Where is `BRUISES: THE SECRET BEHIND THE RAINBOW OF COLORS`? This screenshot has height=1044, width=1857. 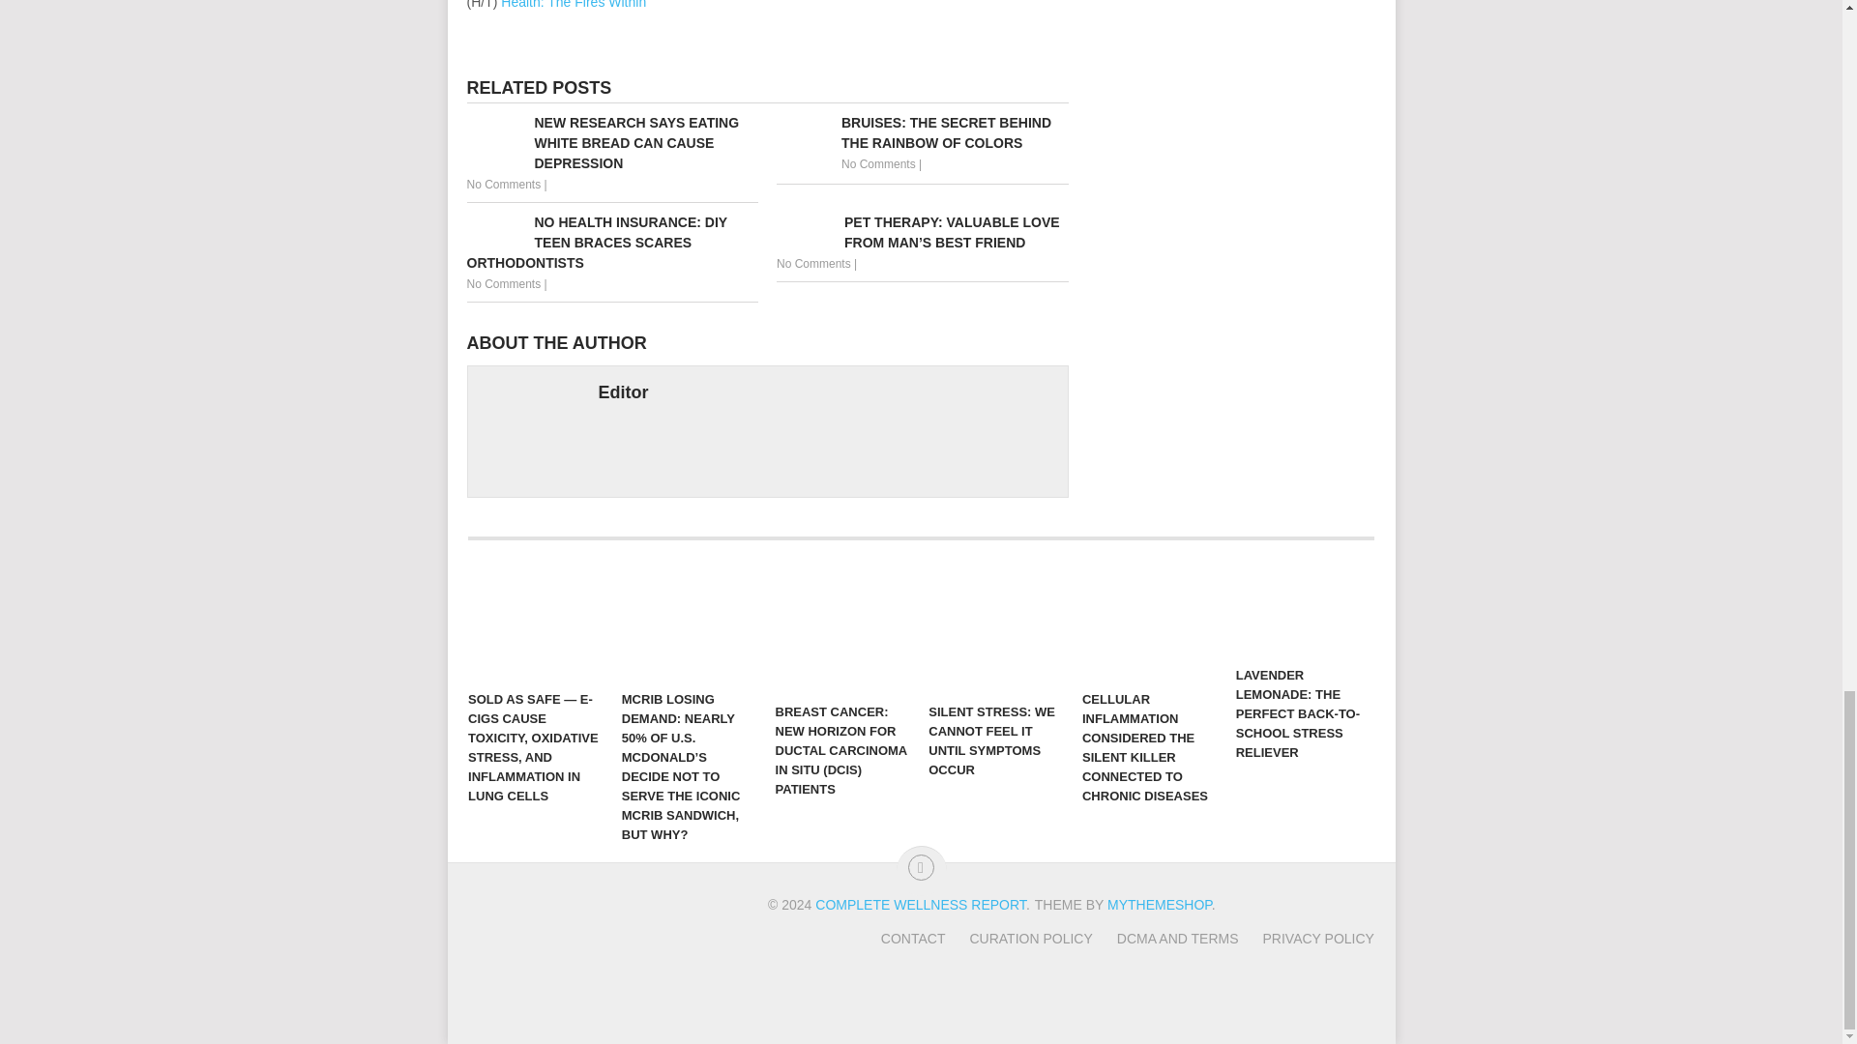
BRUISES: THE SECRET BEHIND THE RAINBOW OF COLORS is located at coordinates (923, 132).